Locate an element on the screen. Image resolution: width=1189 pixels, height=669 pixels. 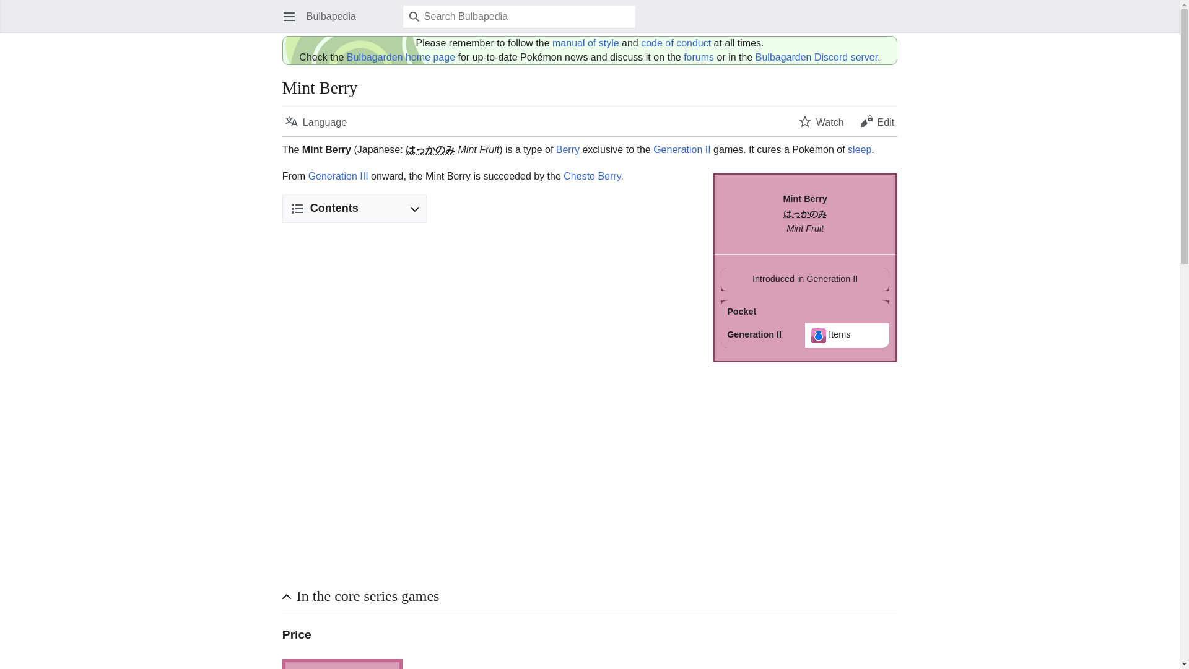
Bulbagarden Discord server is located at coordinates (816, 57).